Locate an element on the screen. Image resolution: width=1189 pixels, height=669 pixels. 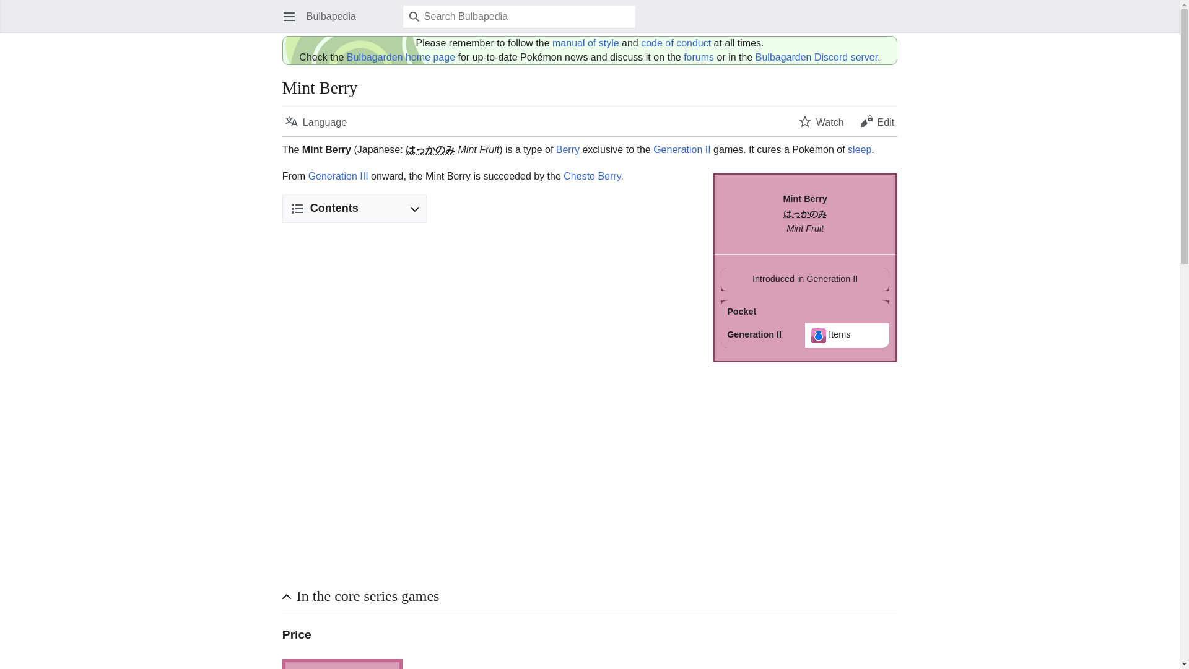
Bulbagarden Discord server is located at coordinates (816, 57).